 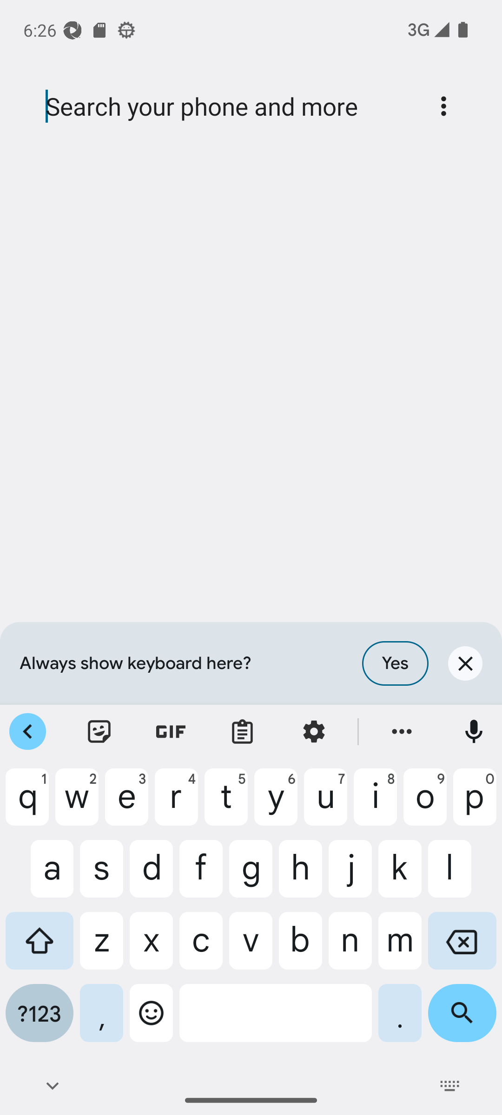 What do you see at coordinates (395, 663) in the screenshot?
I see `Yes` at bounding box center [395, 663].